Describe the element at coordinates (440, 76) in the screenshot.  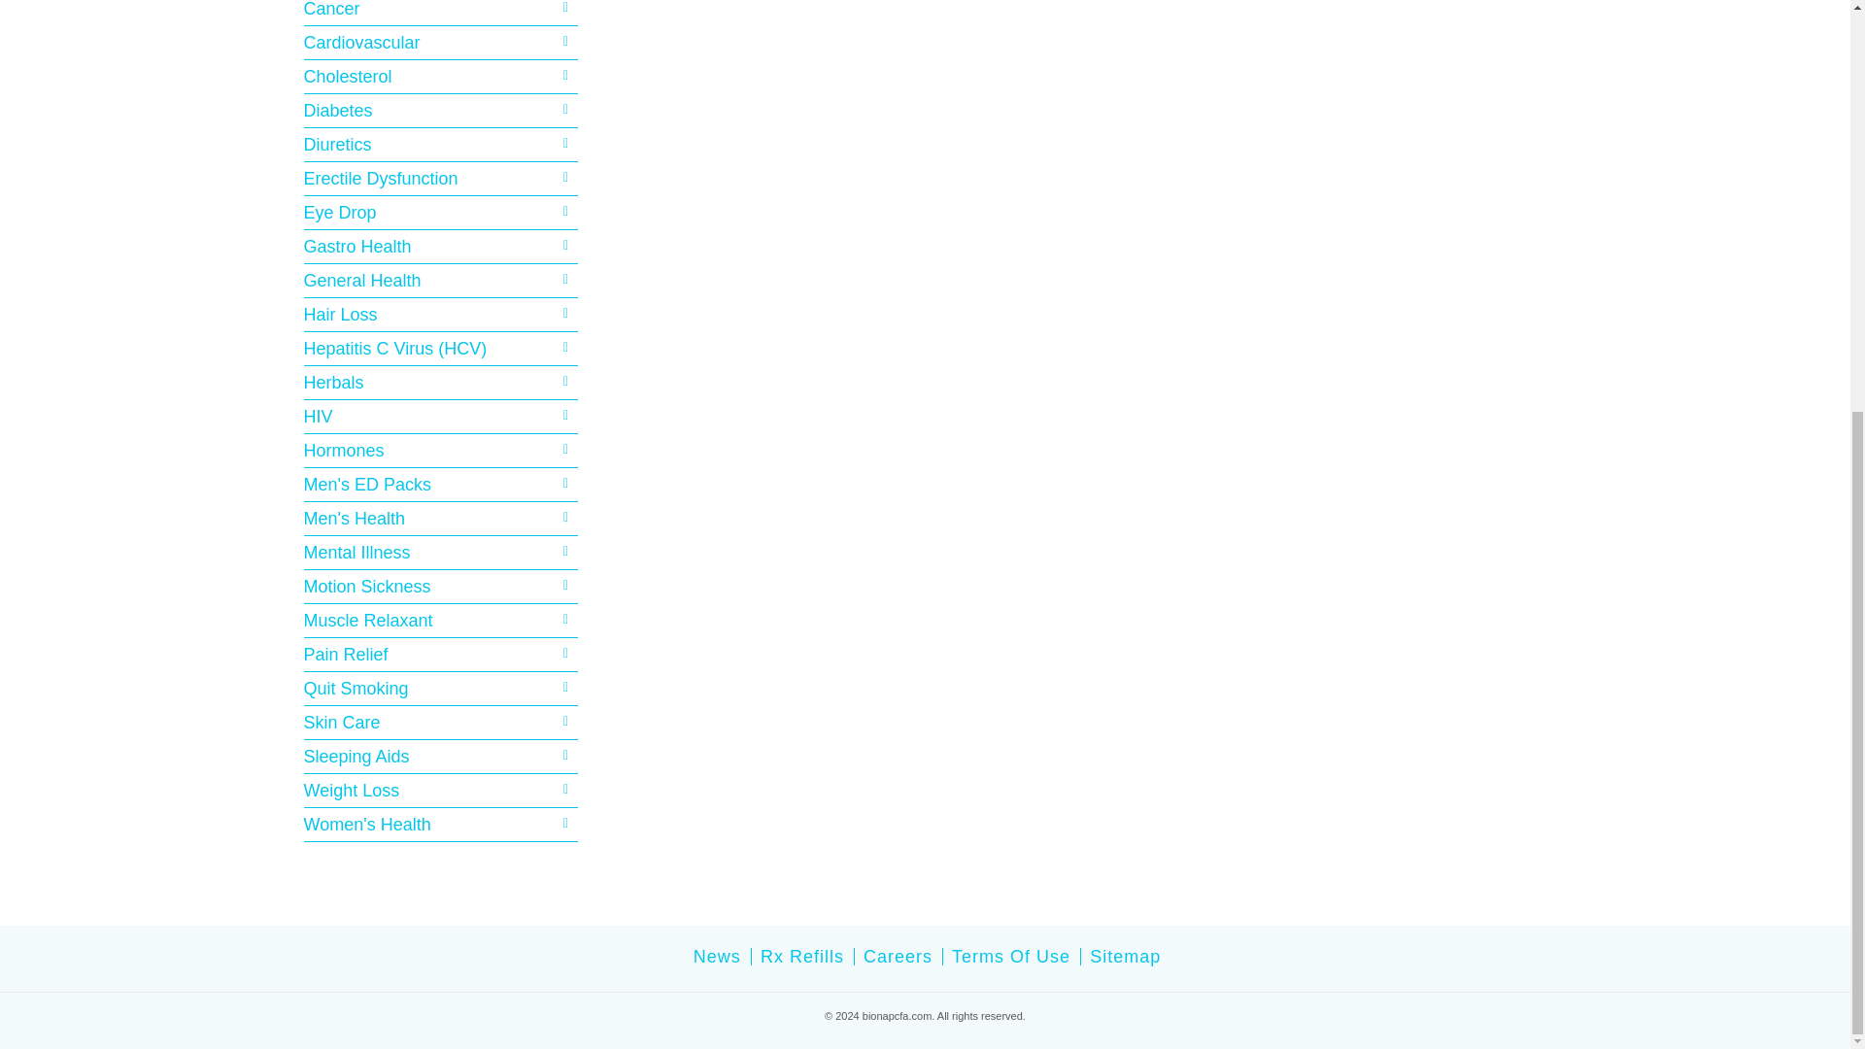
I see `Cholesterol` at that location.